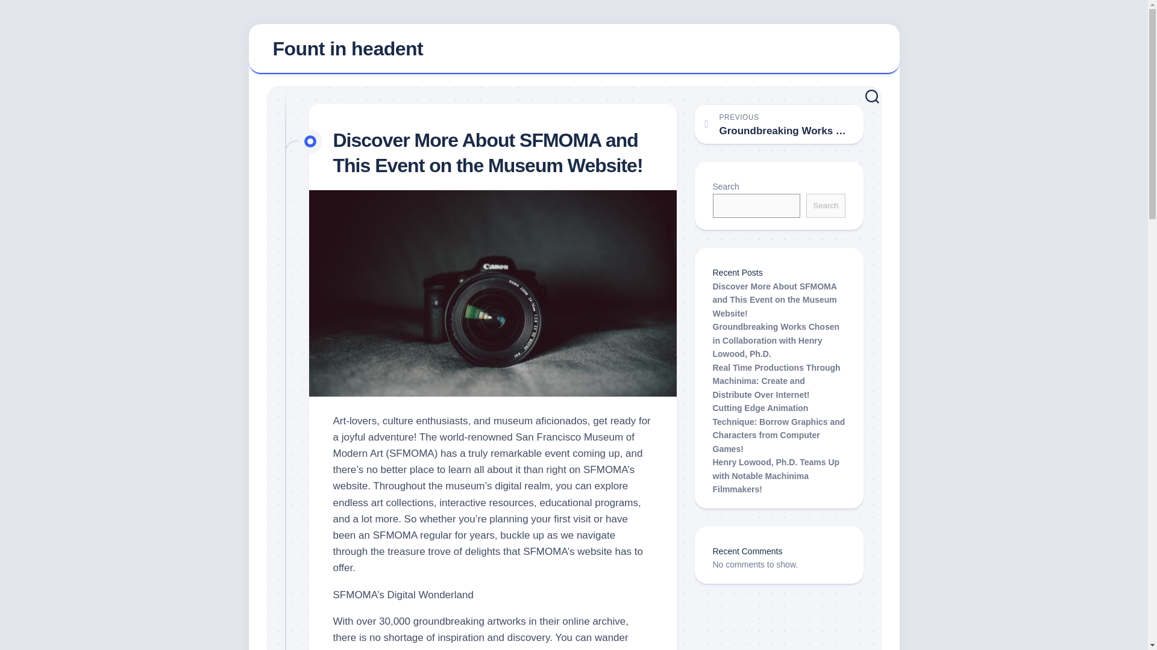  I want to click on Fount in headent, so click(347, 48).